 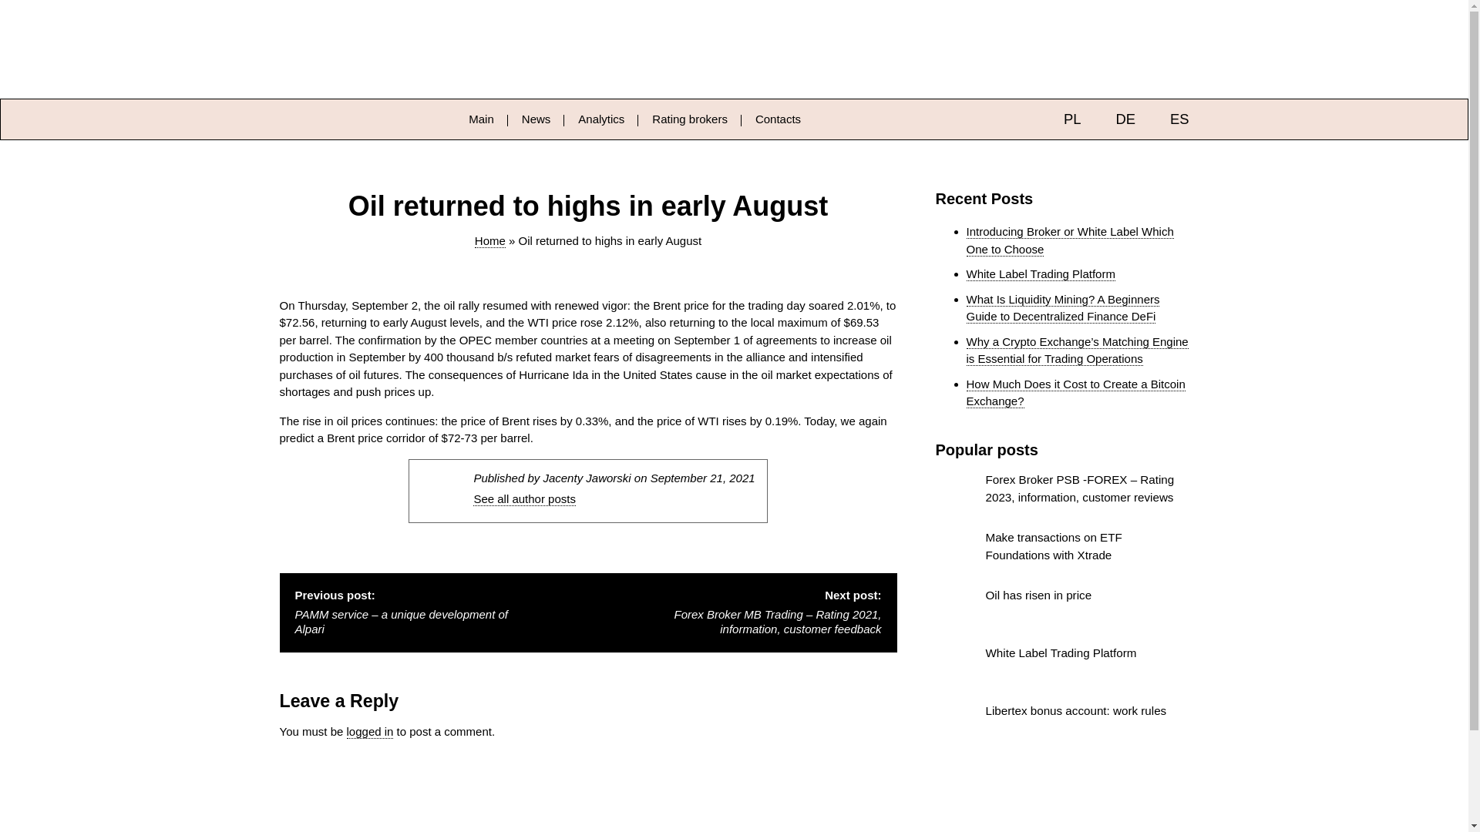 I want to click on Home, so click(x=490, y=240).